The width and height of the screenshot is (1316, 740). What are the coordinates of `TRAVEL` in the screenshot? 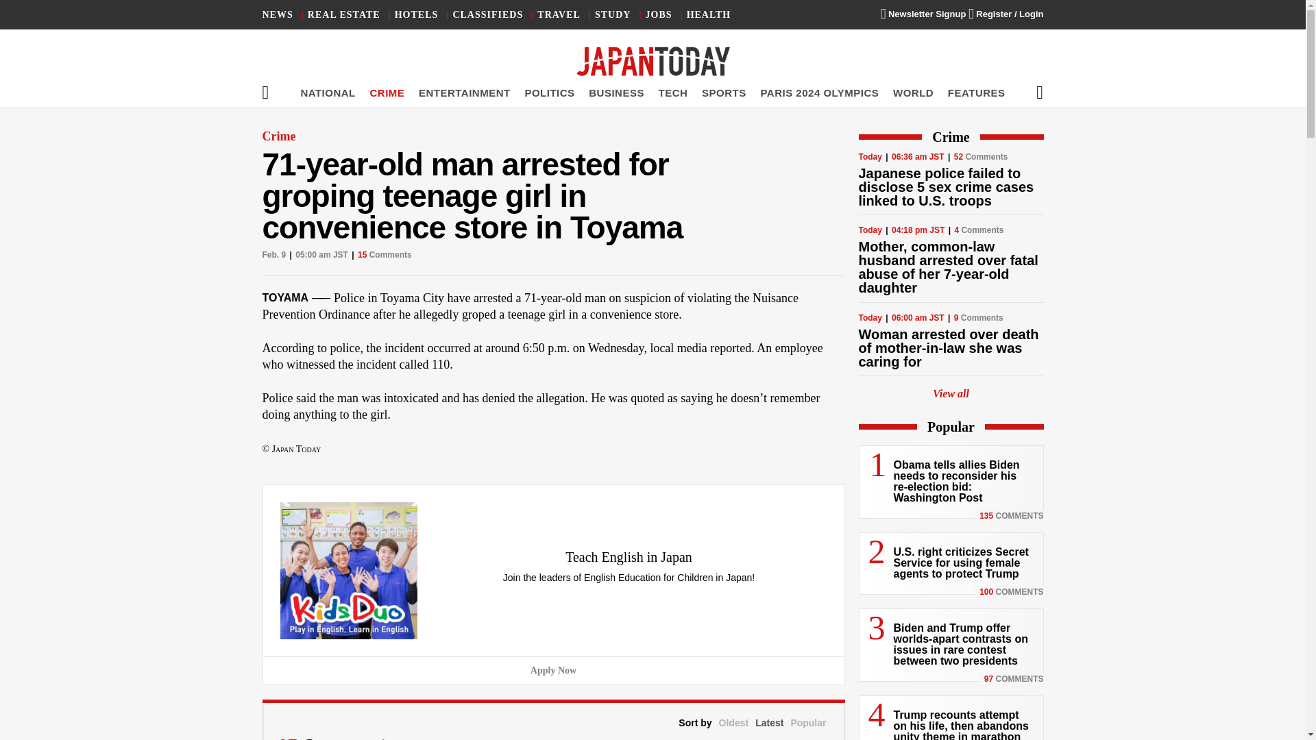 It's located at (558, 15).